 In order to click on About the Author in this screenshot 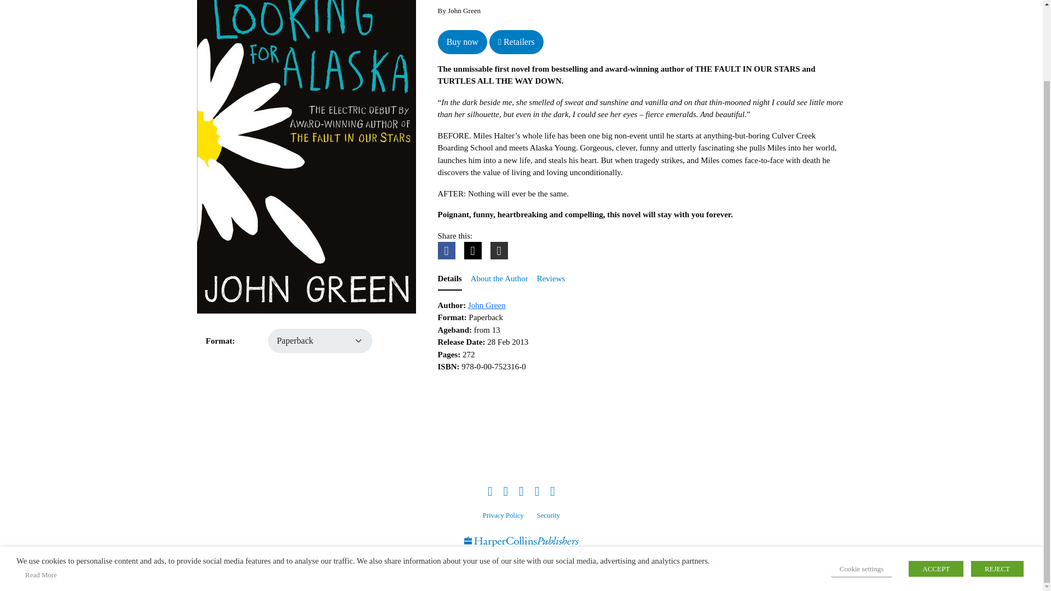, I will do `click(499, 279)`.